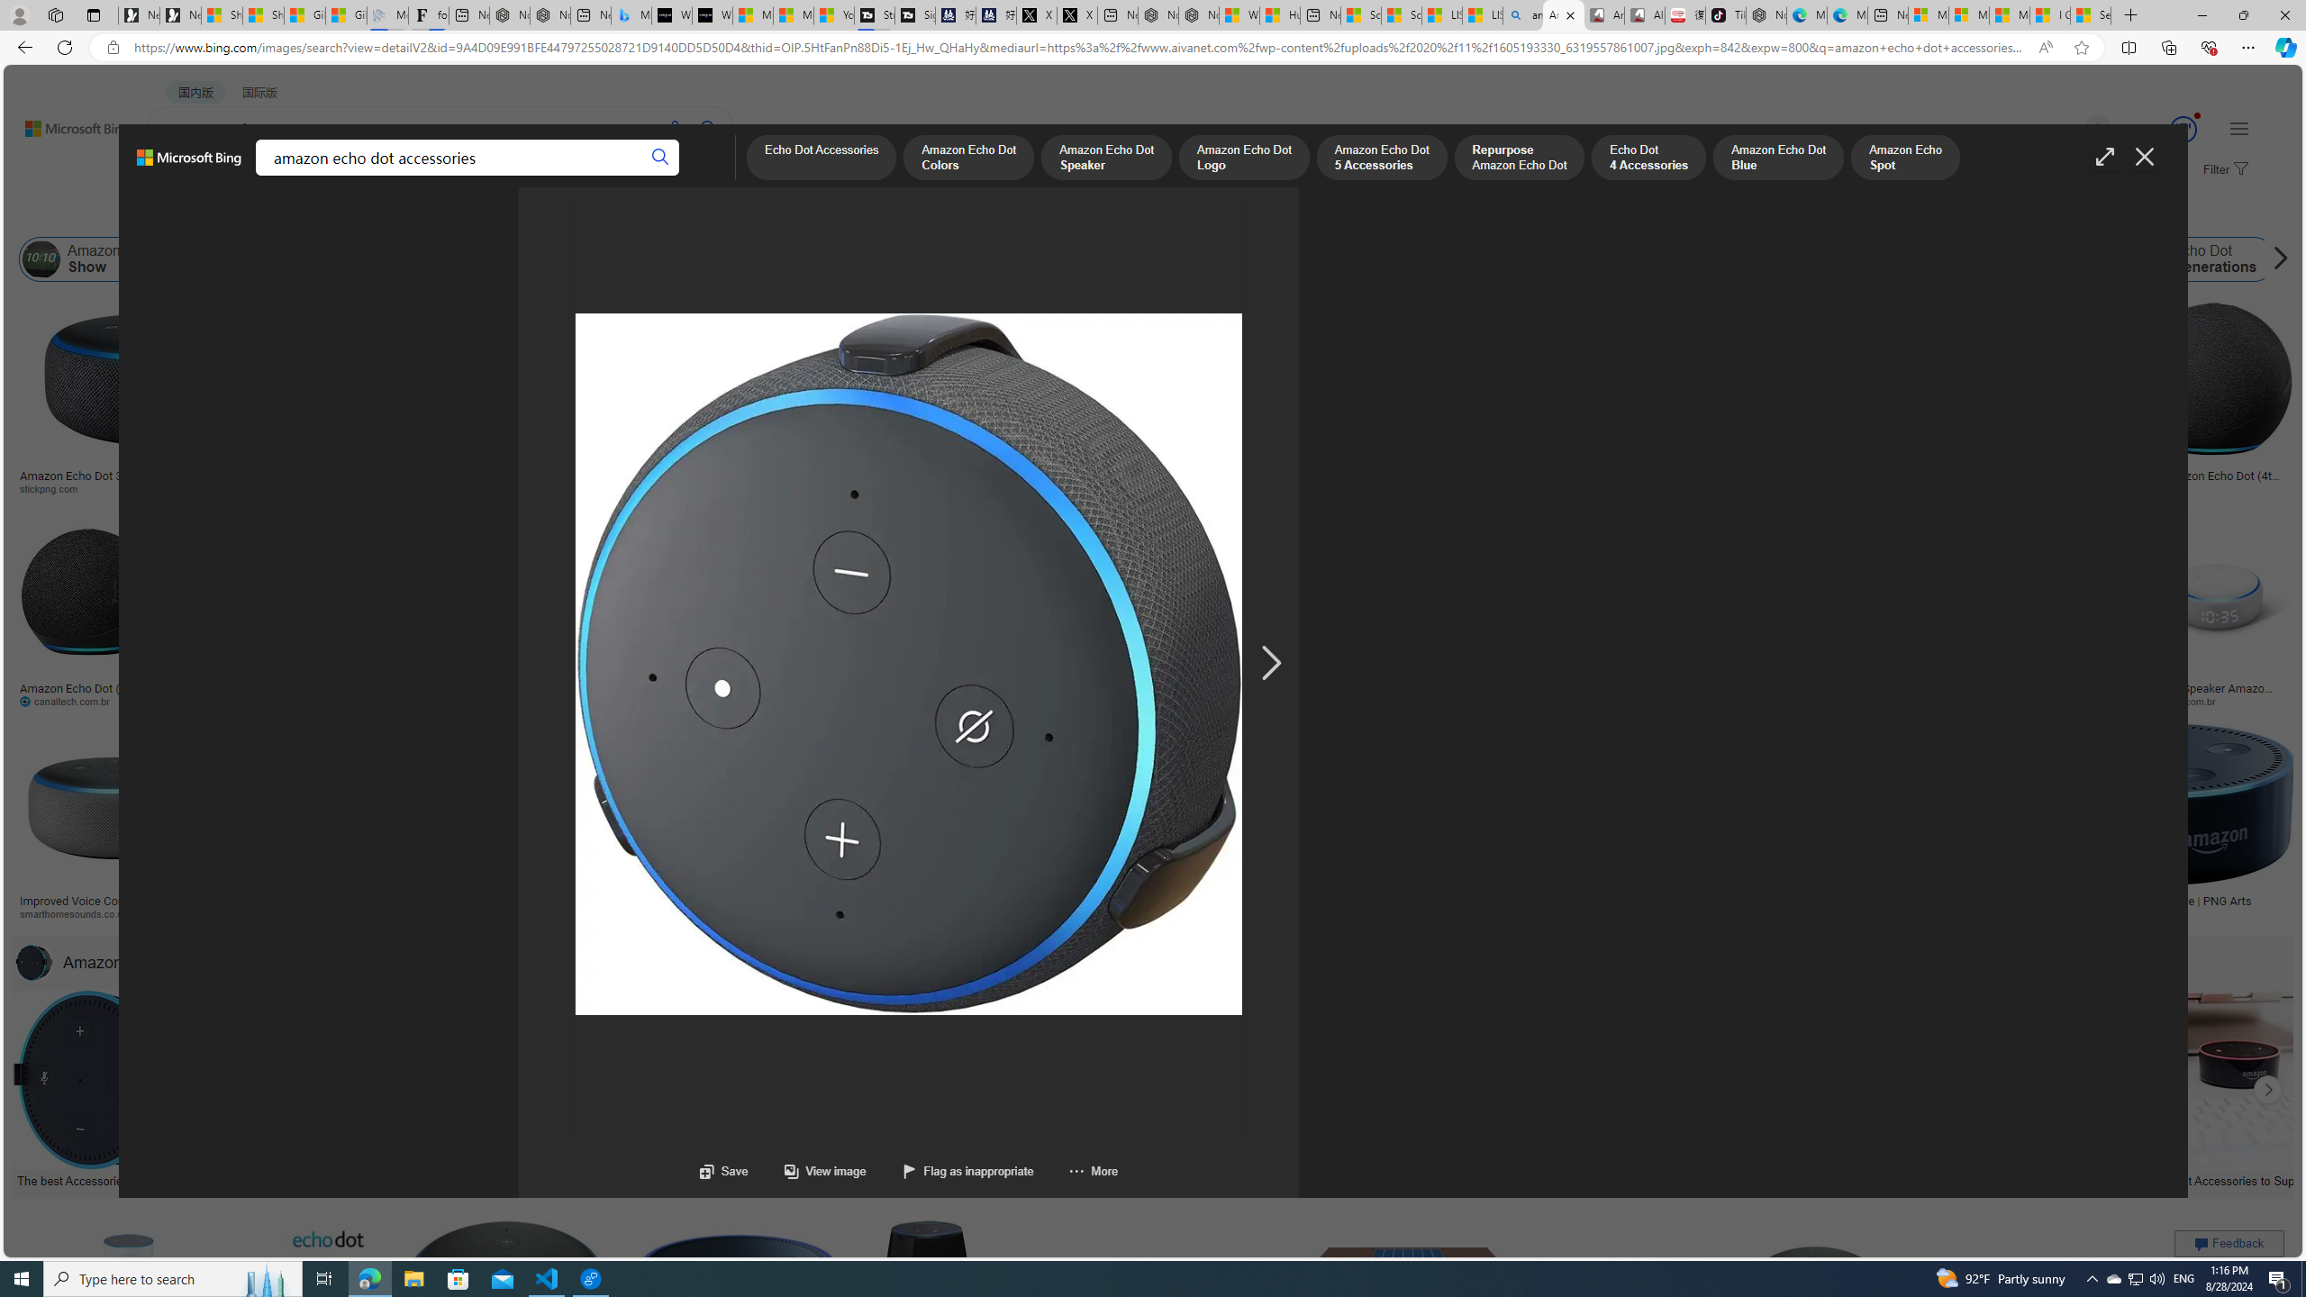  Describe the element at coordinates (150, 962) in the screenshot. I see `Amazon Echo Dot Accessories` at that location.